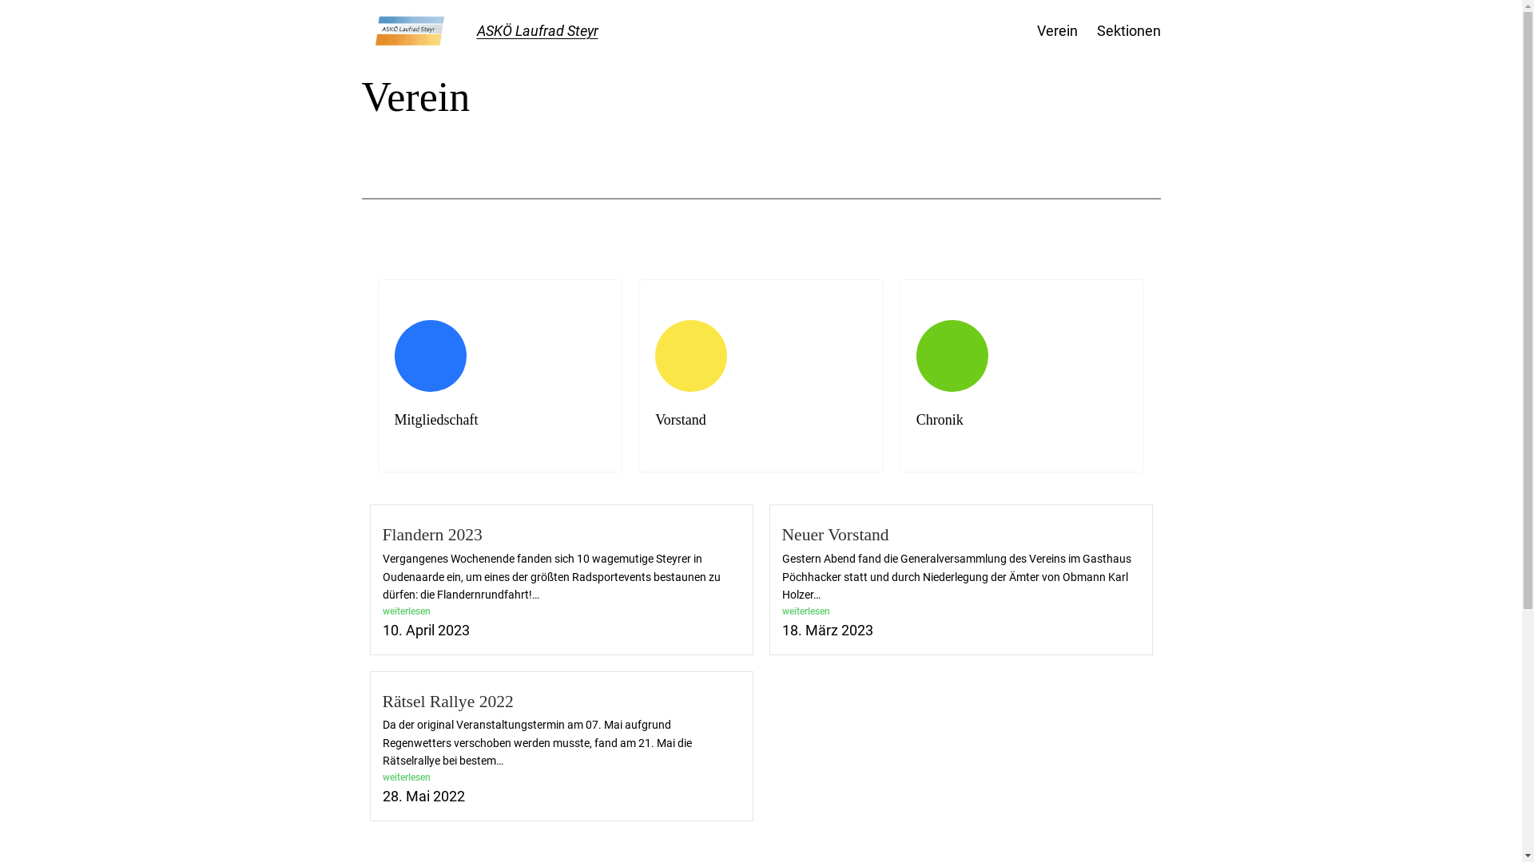  Describe the element at coordinates (835, 535) in the screenshot. I see `Neuer Vorstand` at that location.